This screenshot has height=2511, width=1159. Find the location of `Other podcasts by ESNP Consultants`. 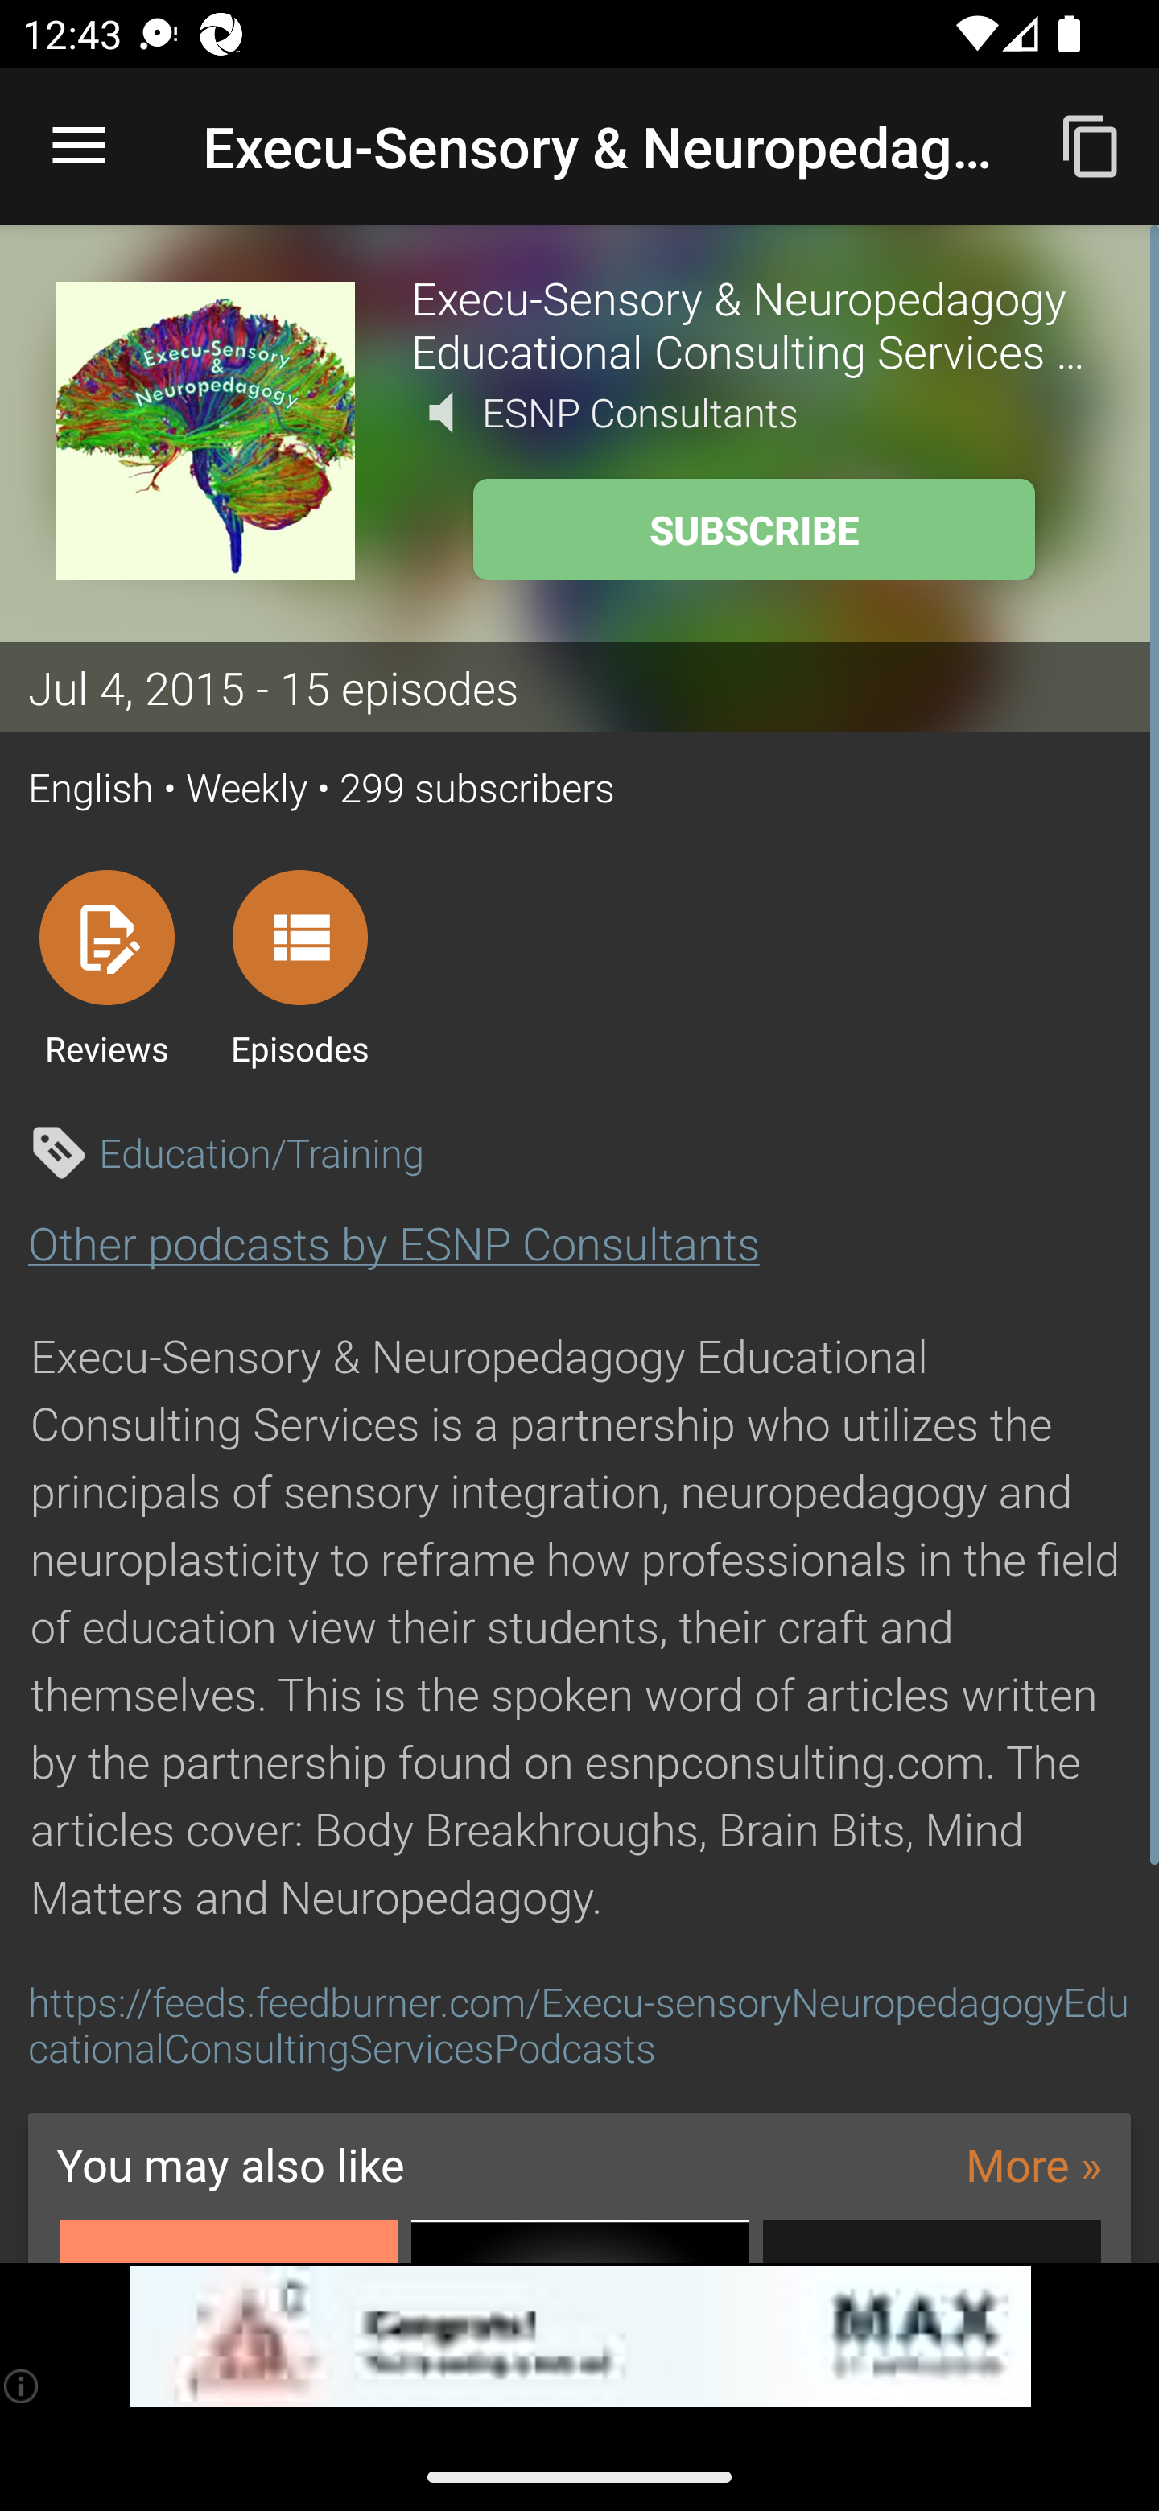

Other podcasts by ESNP Consultants is located at coordinates (394, 1243).